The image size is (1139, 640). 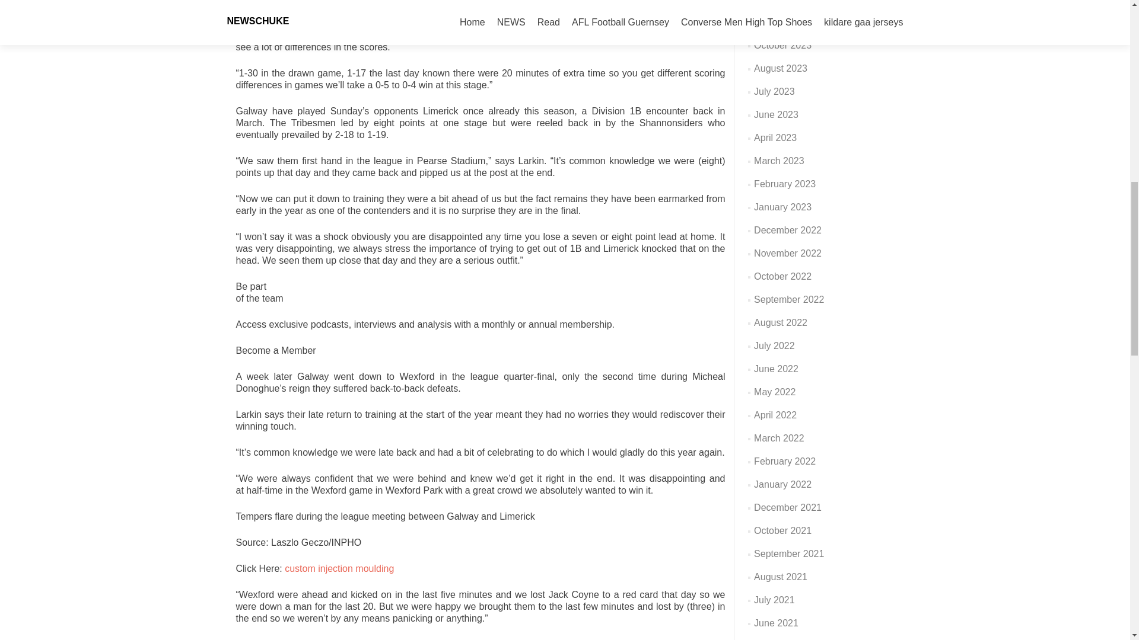 What do you see at coordinates (779, 161) in the screenshot?
I see `March 2023` at bounding box center [779, 161].